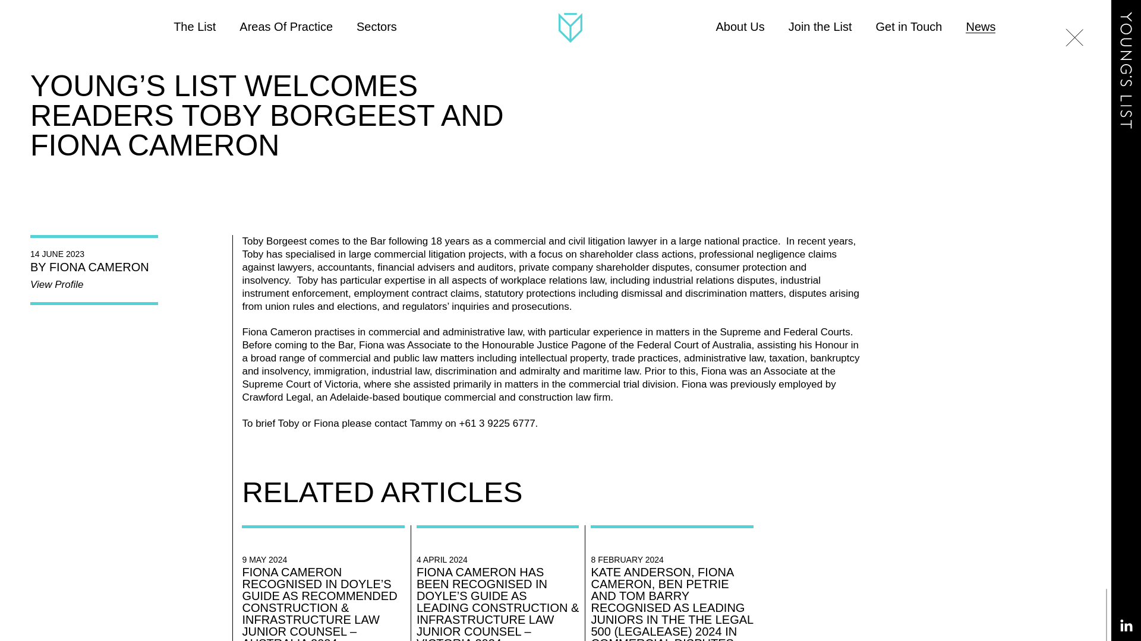 This screenshot has width=1141, height=641. I want to click on The List, so click(194, 26).